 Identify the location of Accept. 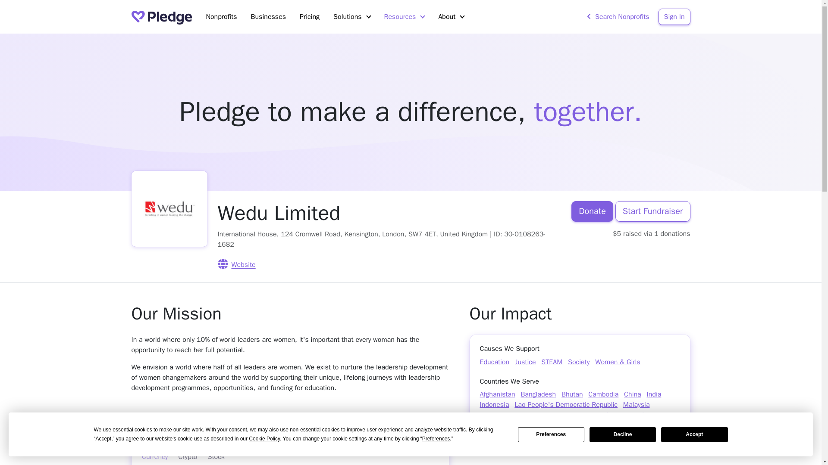
(694, 435).